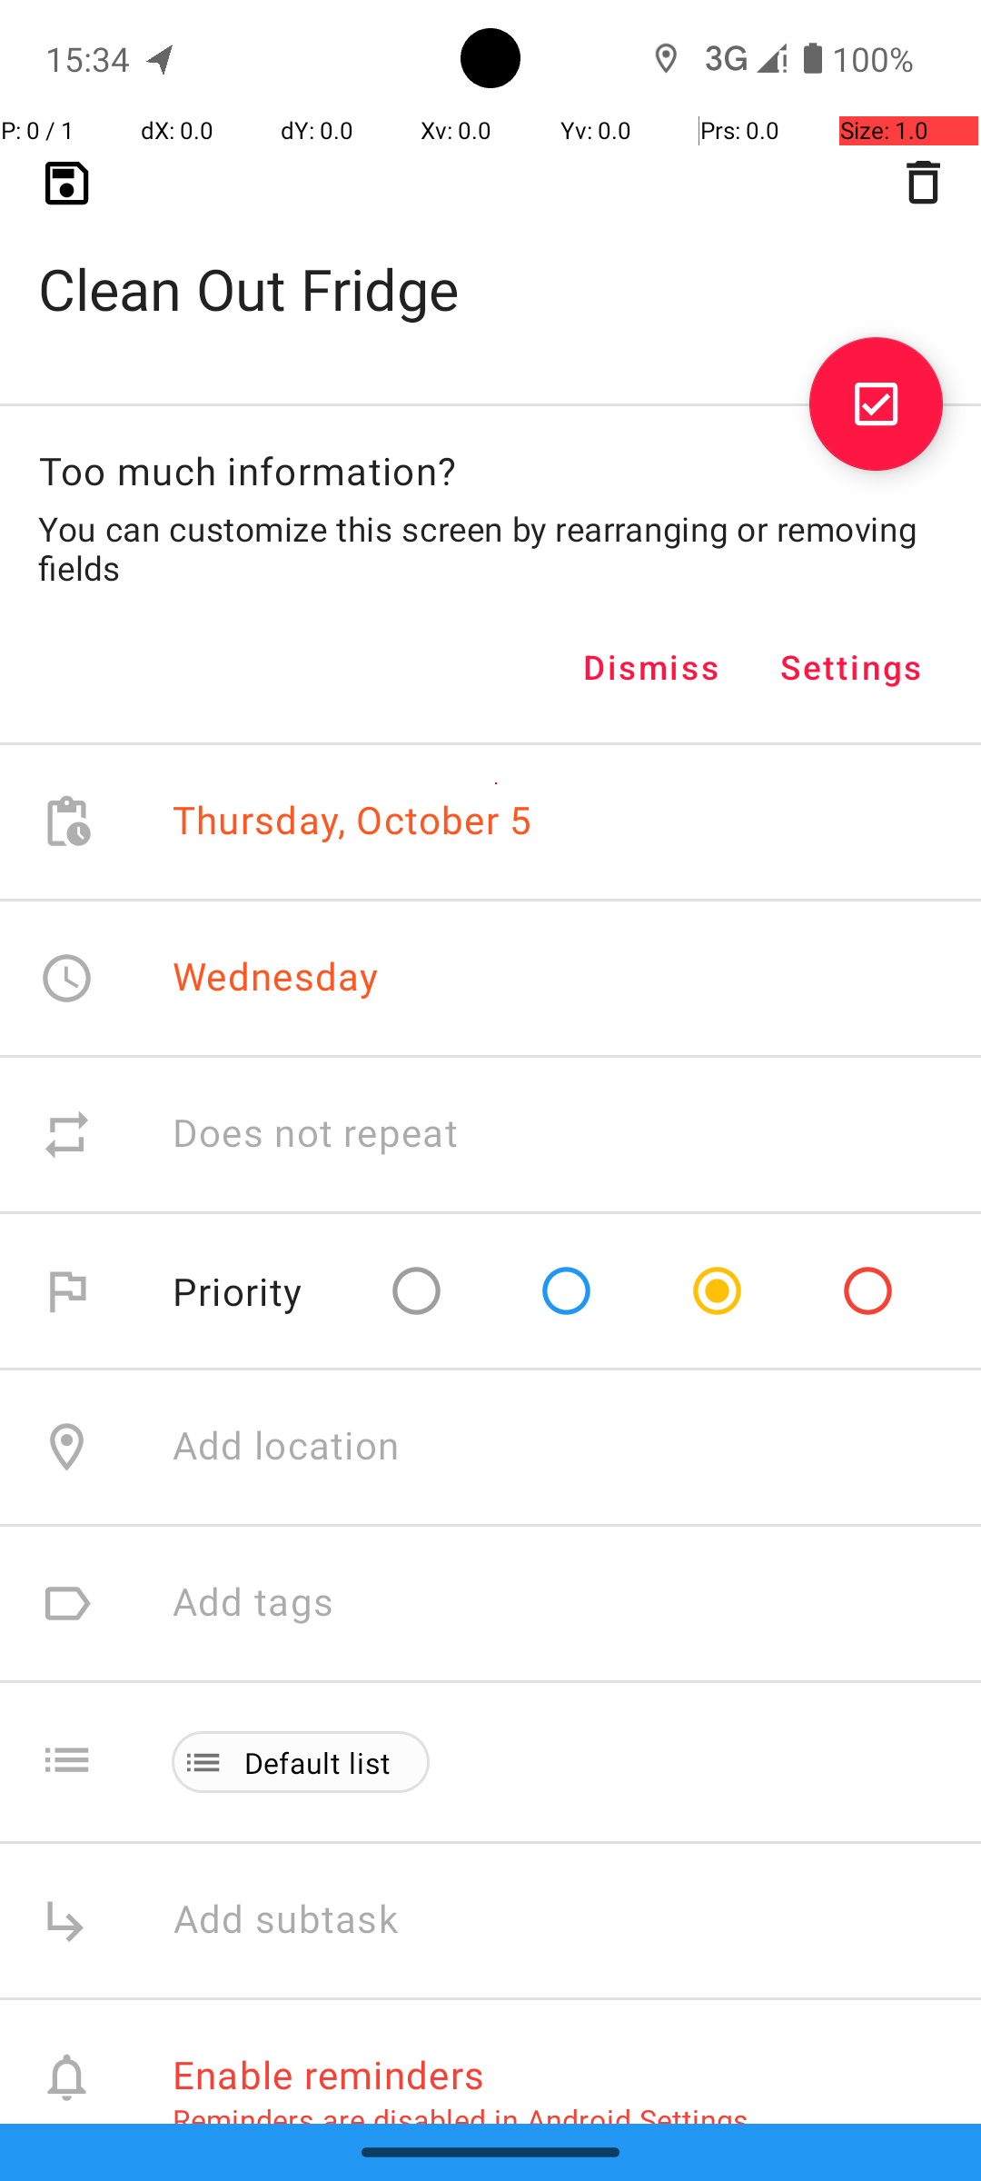  I want to click on Enable reminders, so click(329, 2074).